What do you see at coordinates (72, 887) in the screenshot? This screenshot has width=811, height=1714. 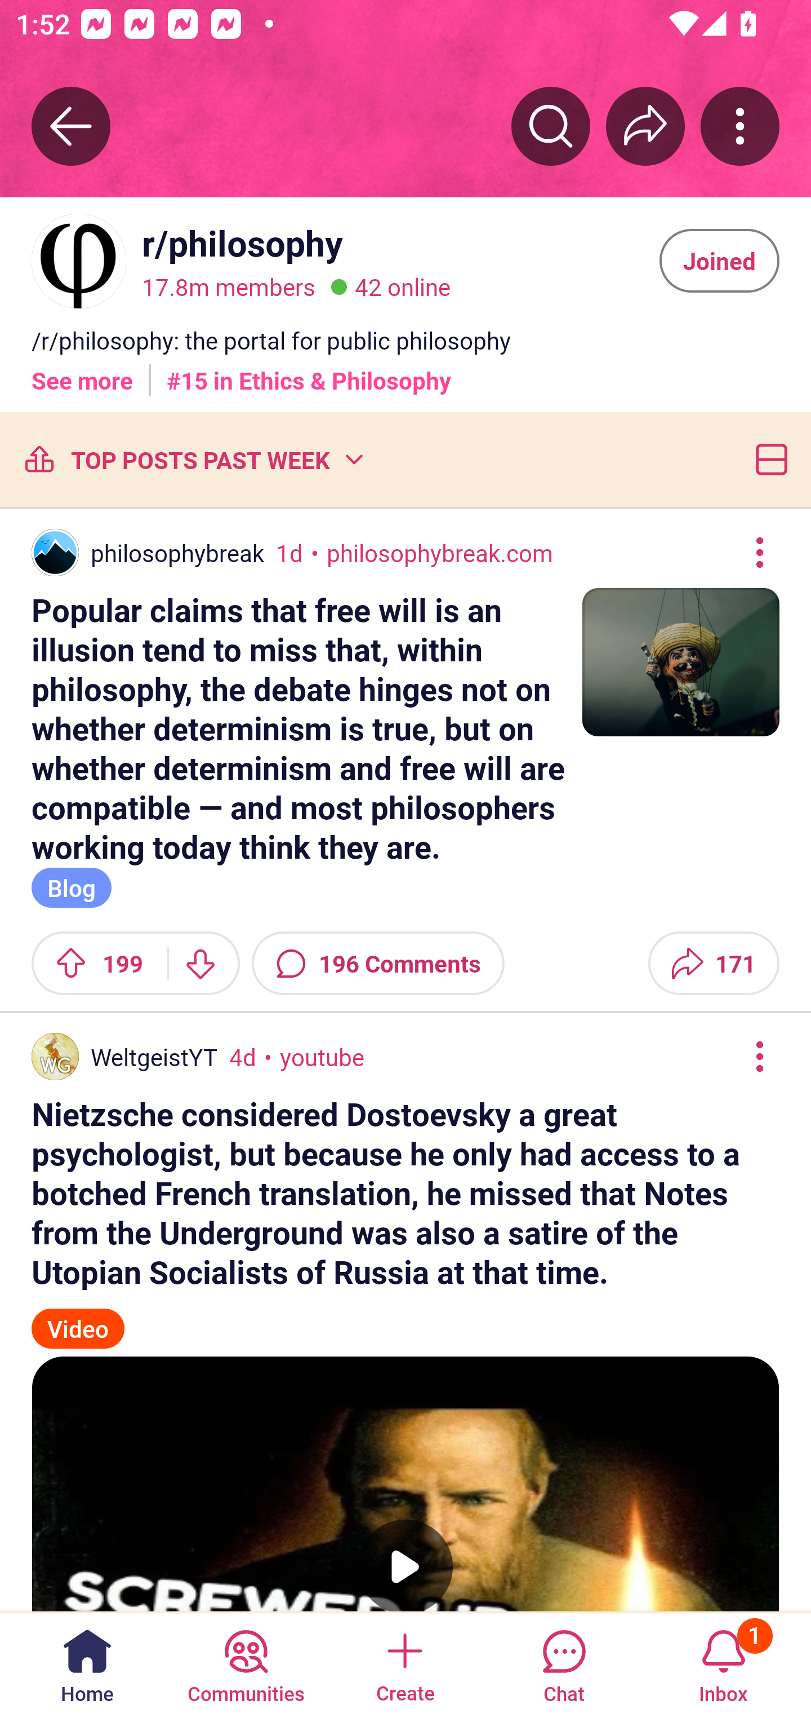 I see `Blog` at bounding box center [72, 887].